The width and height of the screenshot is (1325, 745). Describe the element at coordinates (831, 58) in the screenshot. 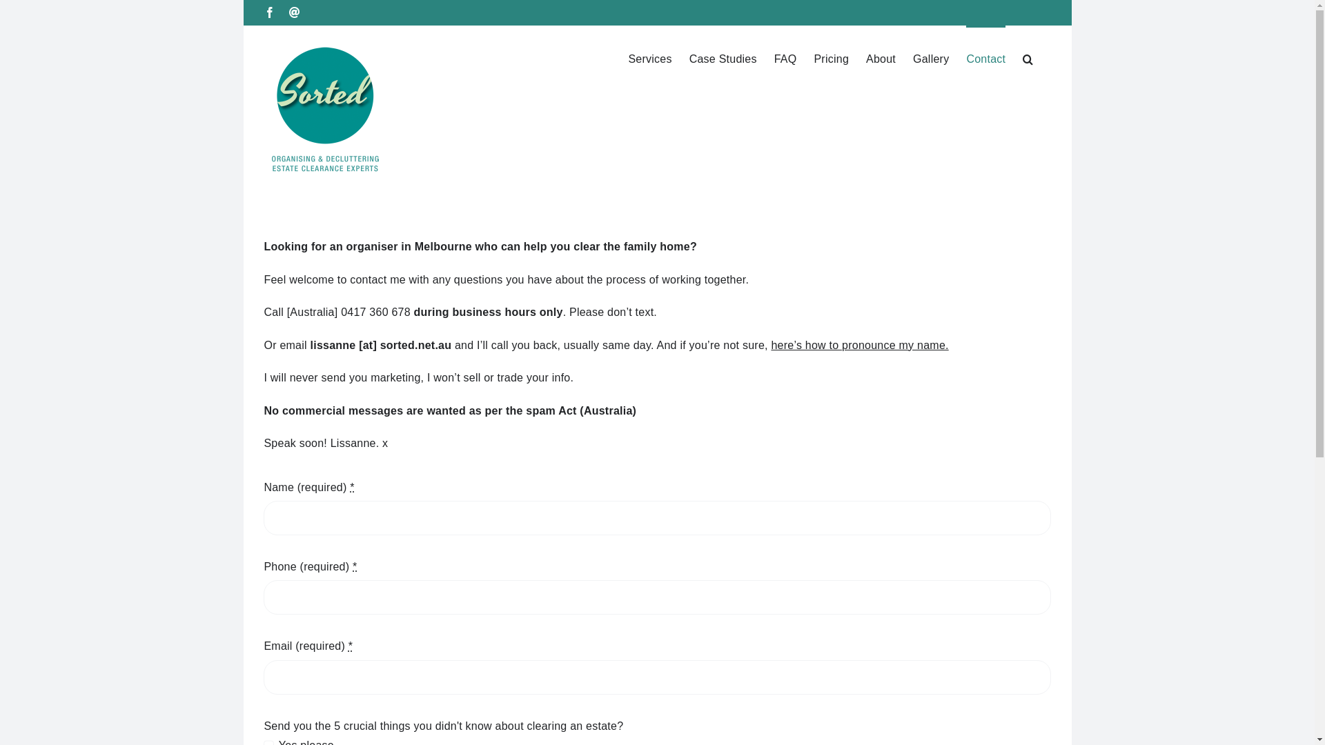

I see `Pricing` at that location.